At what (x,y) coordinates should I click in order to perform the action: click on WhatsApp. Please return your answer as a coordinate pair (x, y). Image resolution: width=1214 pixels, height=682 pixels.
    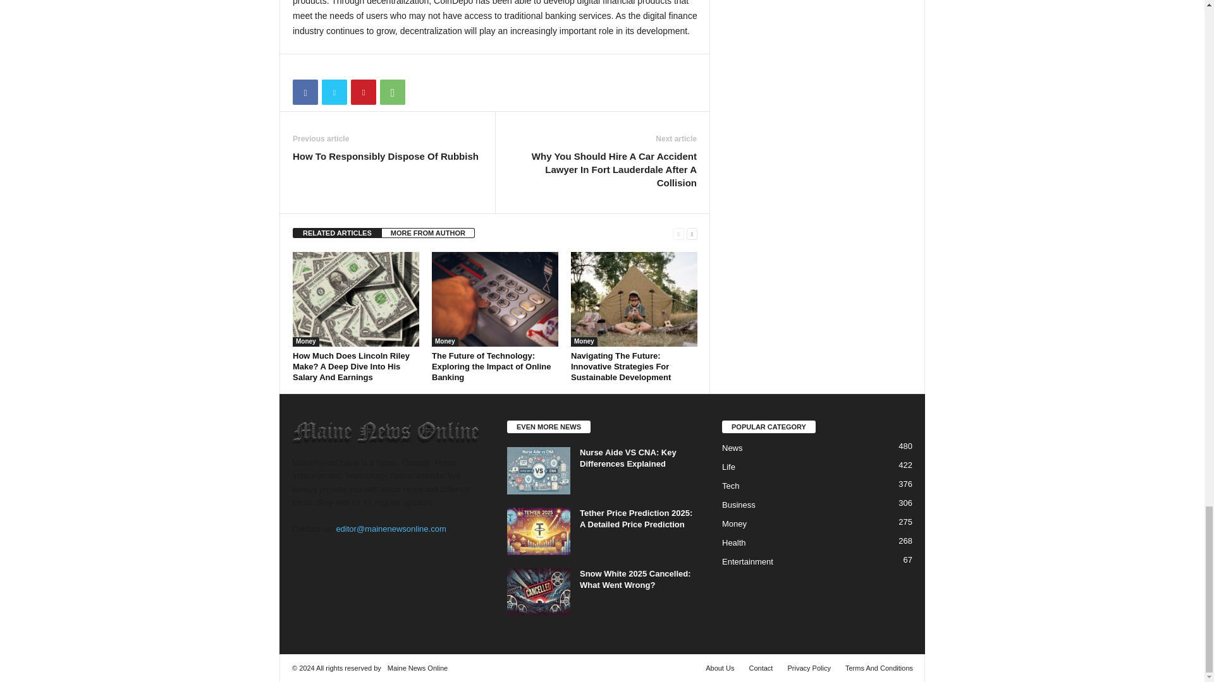
    Looking at the image, I should click on (392, 92).